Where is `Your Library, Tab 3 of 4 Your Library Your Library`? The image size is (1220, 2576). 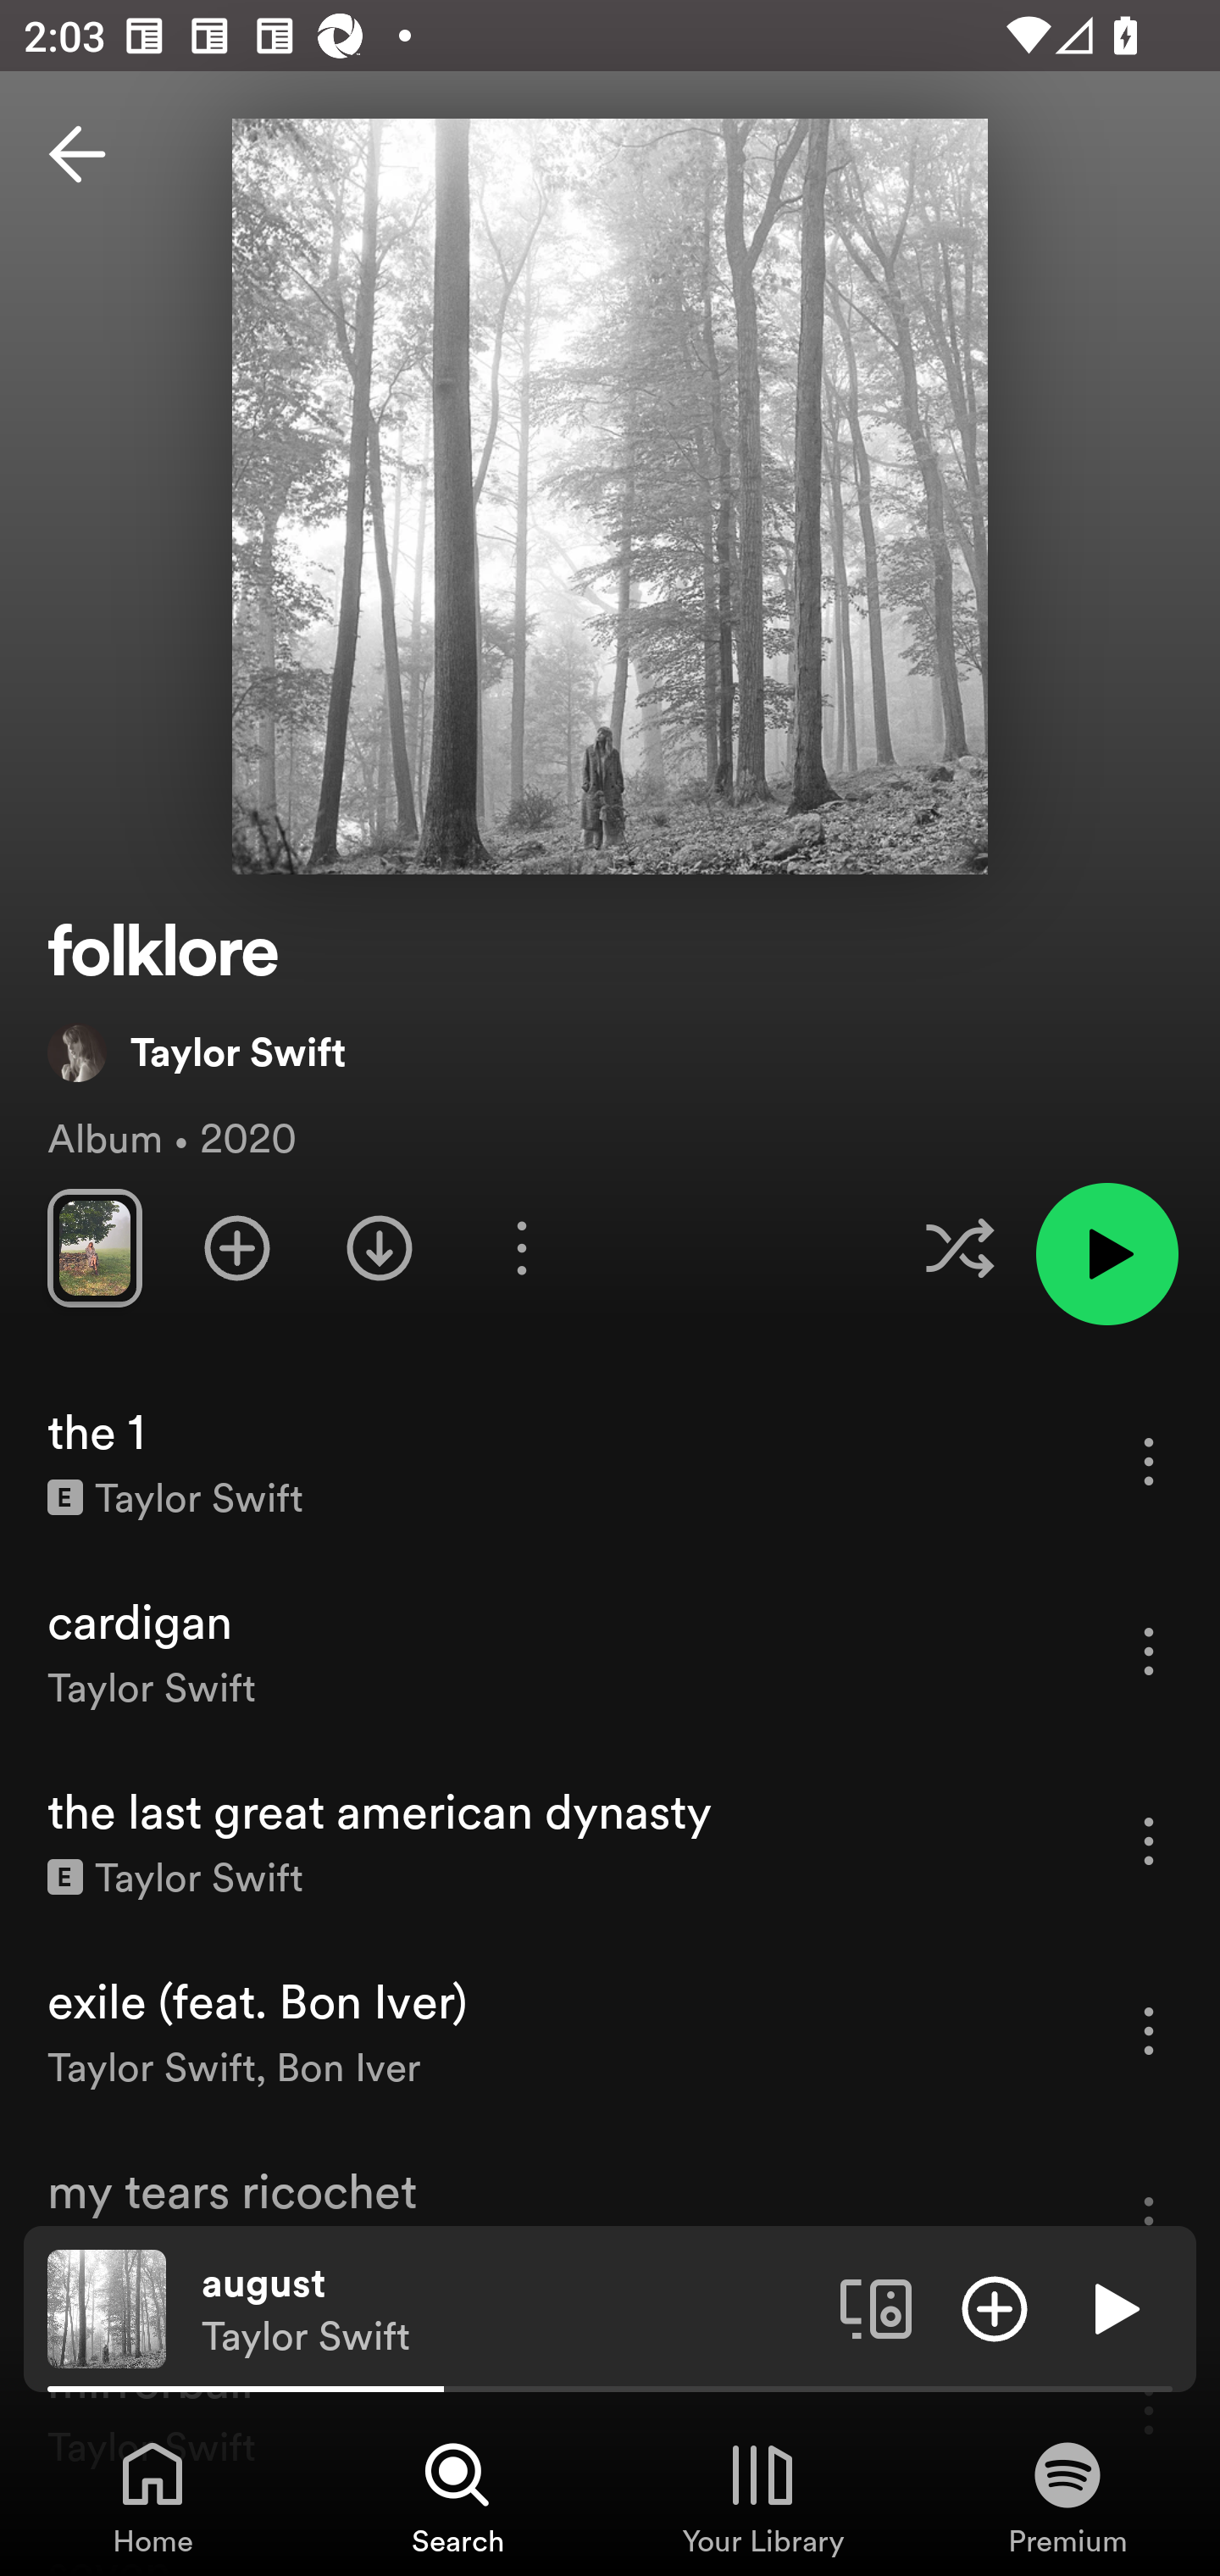
Your Library, Tab 3 of 4 Your Library Your Library is located at coordinates (762, 2496).